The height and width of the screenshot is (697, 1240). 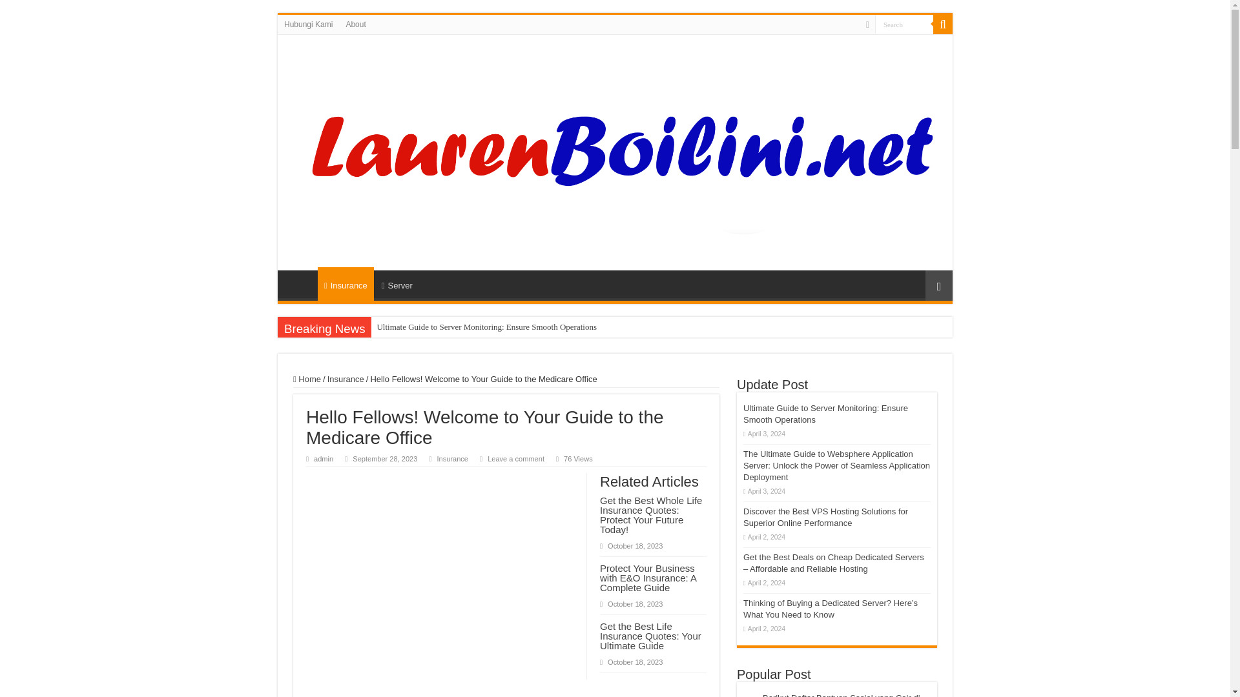 What do you see at coordinates (307, 379) in the screenshot?
I see `Home` at bounding box center [307, 379].